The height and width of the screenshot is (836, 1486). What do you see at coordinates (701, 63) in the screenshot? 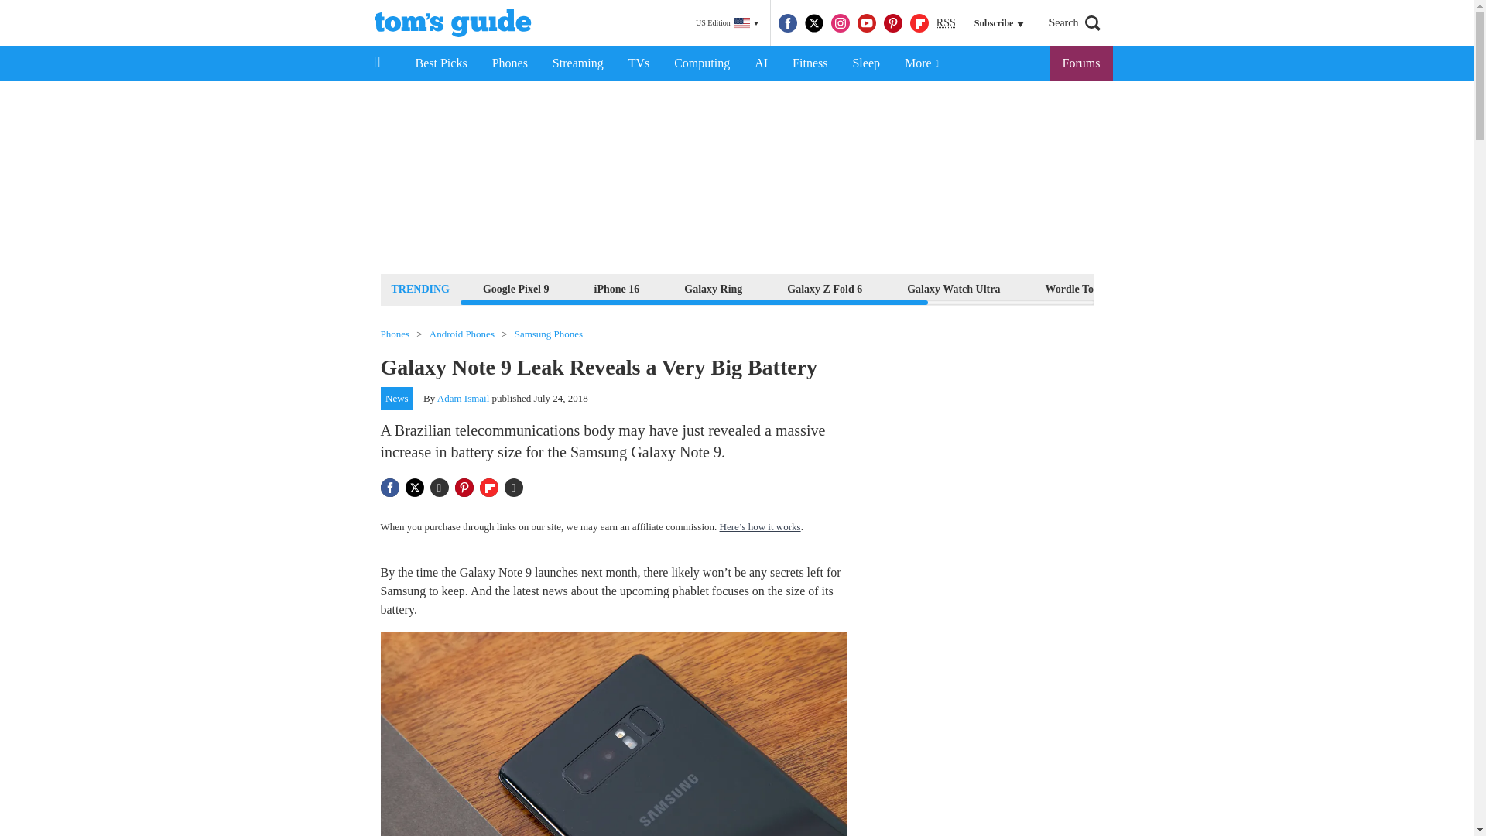
I see `Computing` at bounding box center [701, 63].